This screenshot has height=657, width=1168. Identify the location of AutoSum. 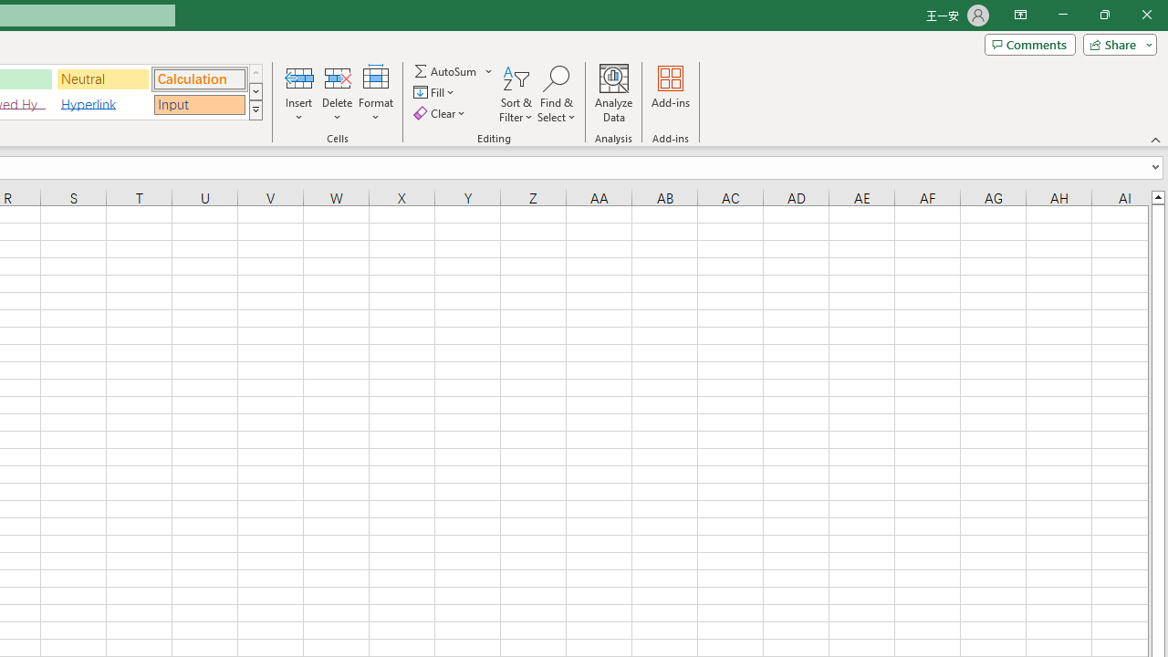
(454, 71).